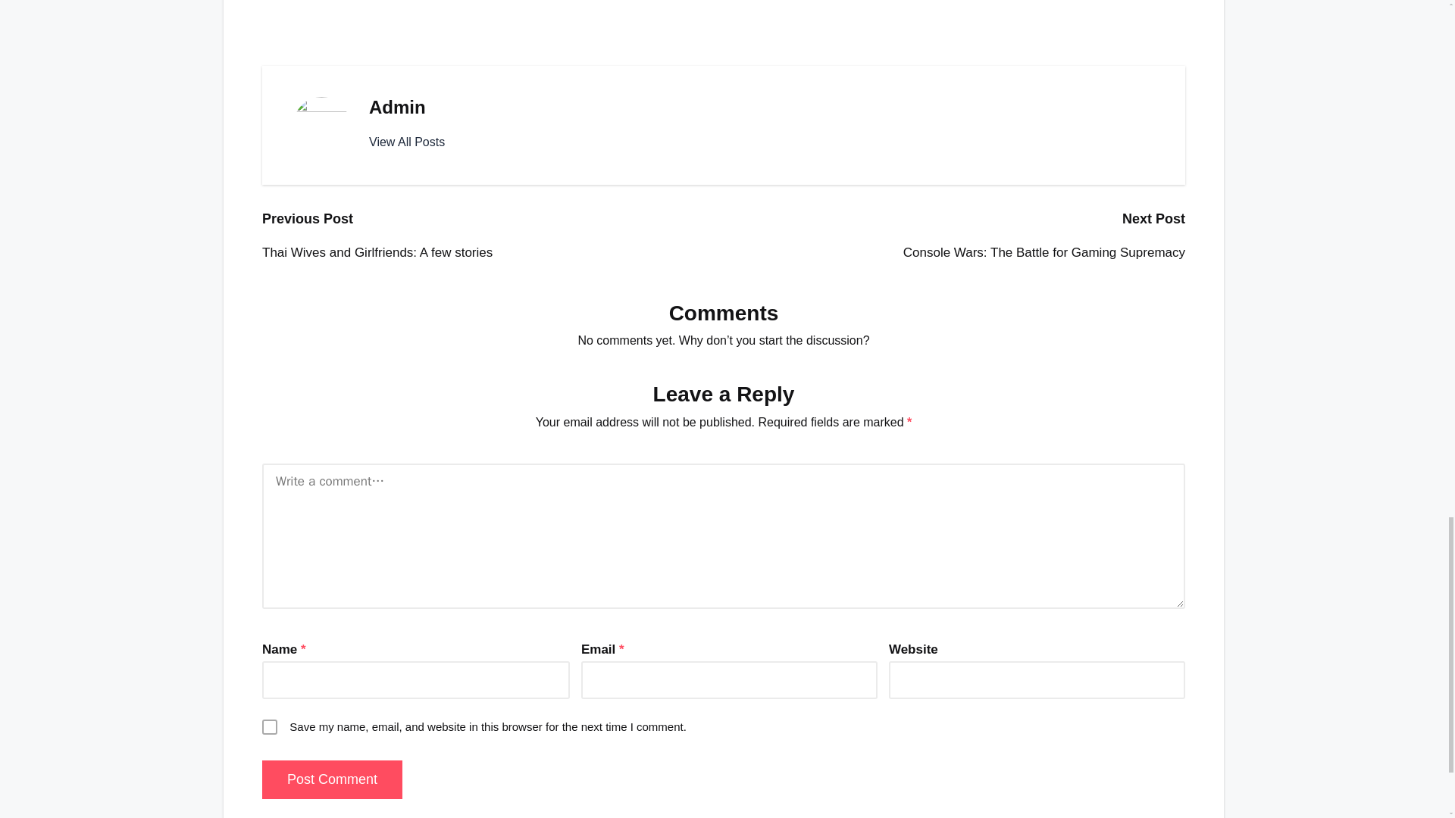  Describe the element at coordinates (493, 252) in the screenshot. I see `Thai Wives and Girlfriends: A few stories` at that location.